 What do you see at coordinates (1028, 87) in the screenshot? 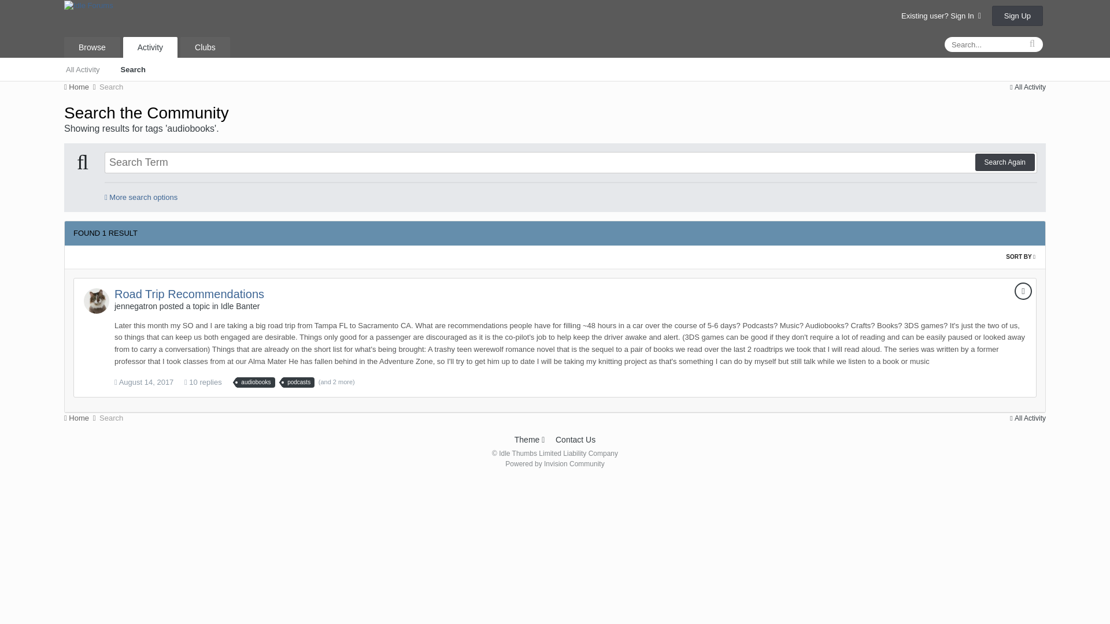
I see `All Activity` at bounding box center [1028, 87].